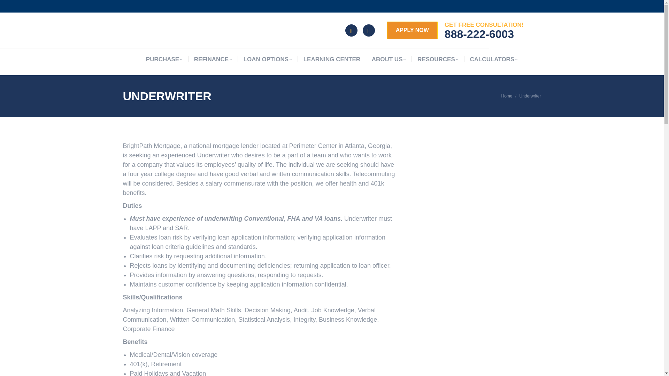 The width and height of the screenshot is (669, 376). Describe the element at coordinates (369, 30) in the screenshot. I see `Calendar` at that location.